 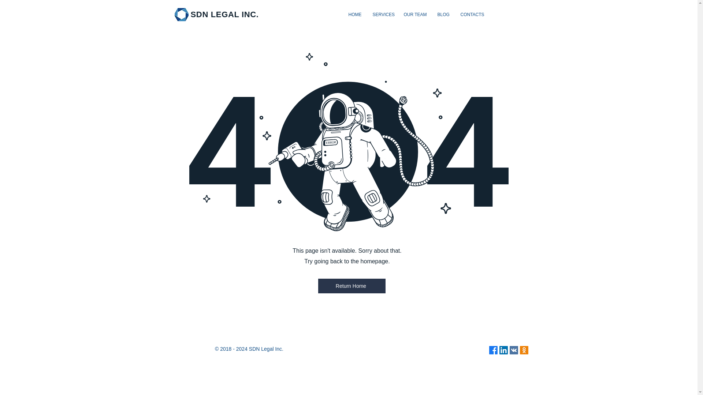 What do you see at coordinates (351, 286) in the screenshot?
I see `Return Home` at bounding box center [351, 286].